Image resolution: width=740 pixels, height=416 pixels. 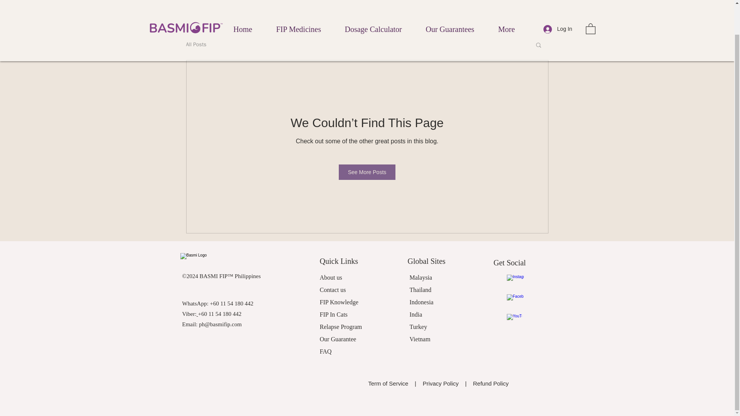 I want to click on 2024 Basmi FIP Logo PNG-01.png, so click(x=186, y=1).